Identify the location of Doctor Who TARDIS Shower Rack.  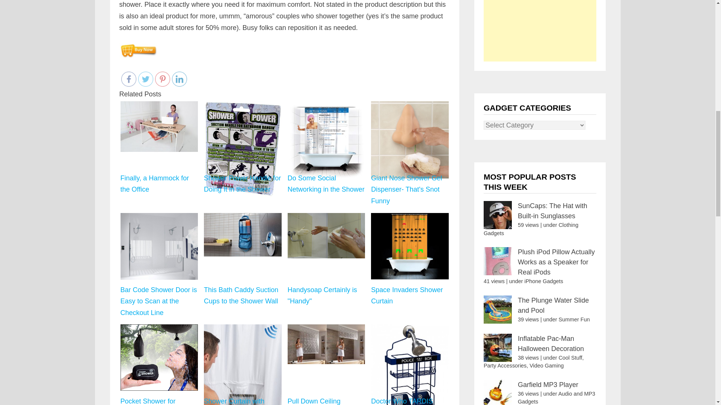
(410, 364).